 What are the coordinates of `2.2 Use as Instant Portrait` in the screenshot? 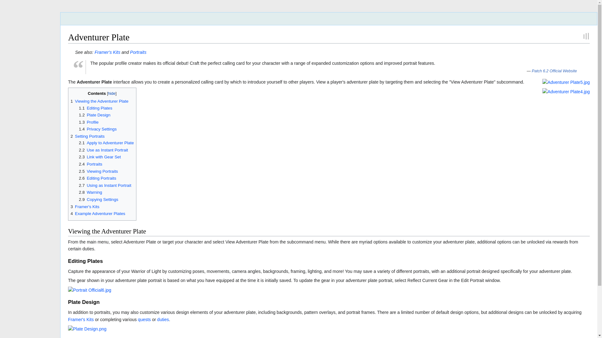 It's located at (103, 150).